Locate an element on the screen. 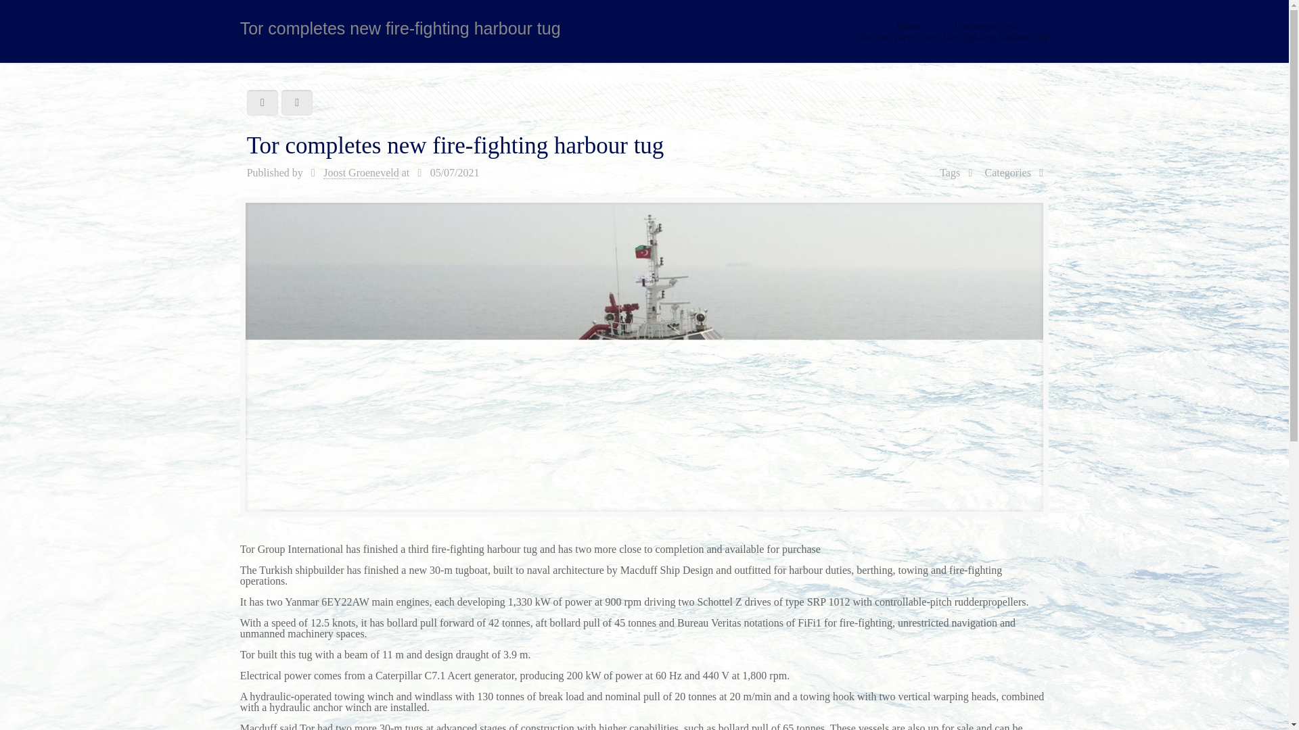 The height and width of the screenshot is (730, 1299). Tor completes new fire-fighting harbour tug is located at coordinates (953, 36).